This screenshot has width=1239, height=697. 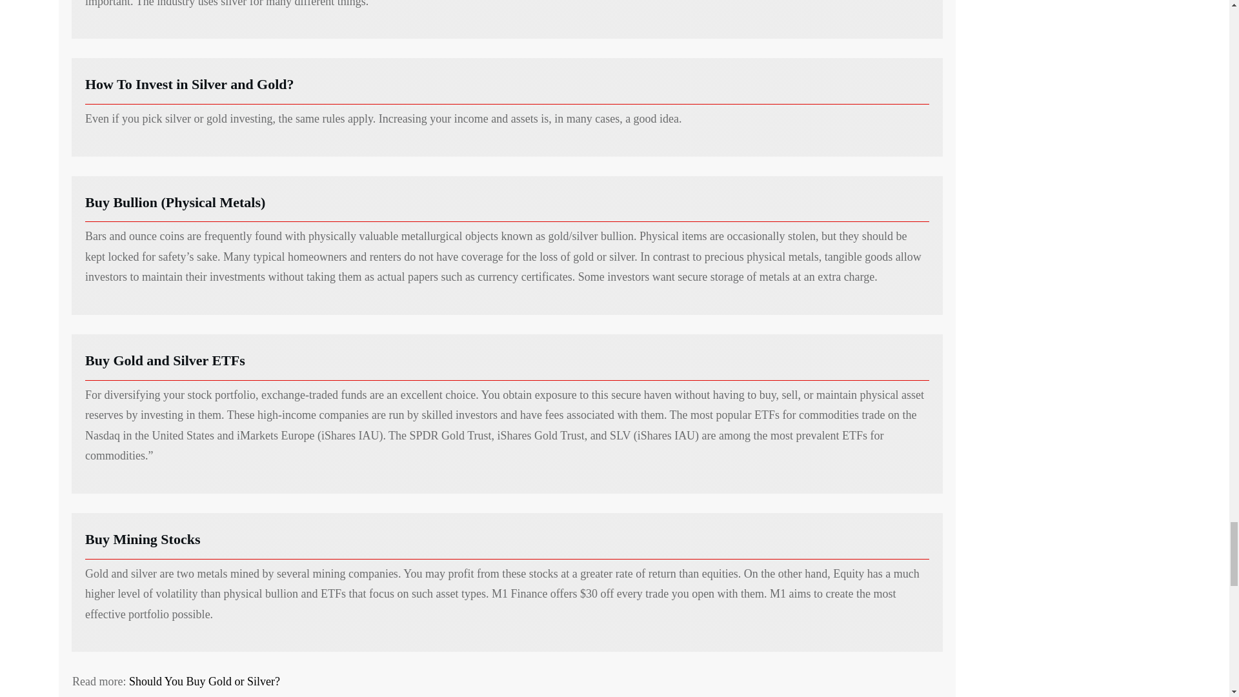 I want to click on Should You Buy Gold or Silver?, so click(x=204, y=682).